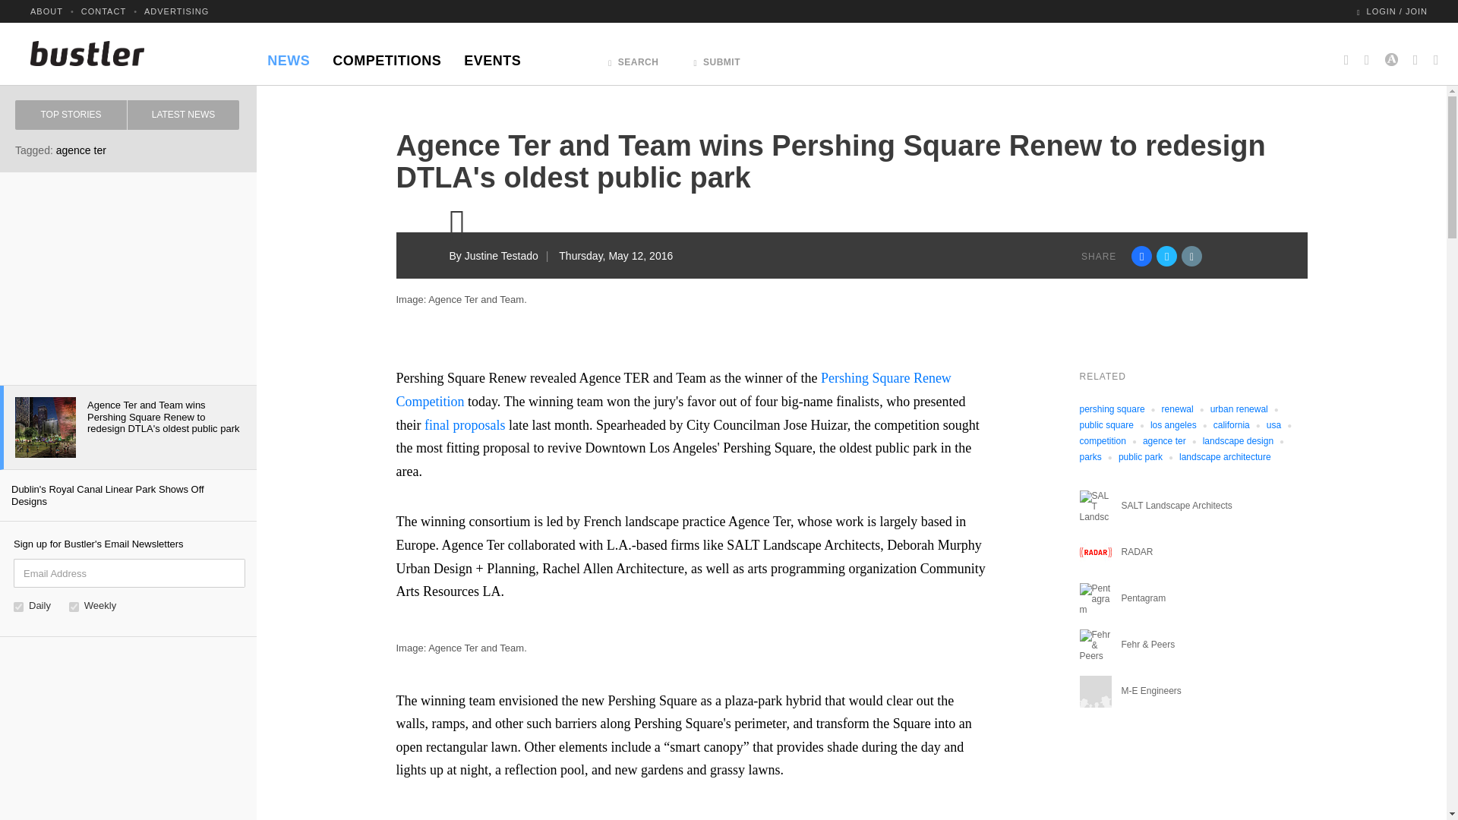 The height and width of the screenshot is (820, 1458). Describe the element at coordinates (717, 58) in the screenshot. I see `SUBMIT` at that location.